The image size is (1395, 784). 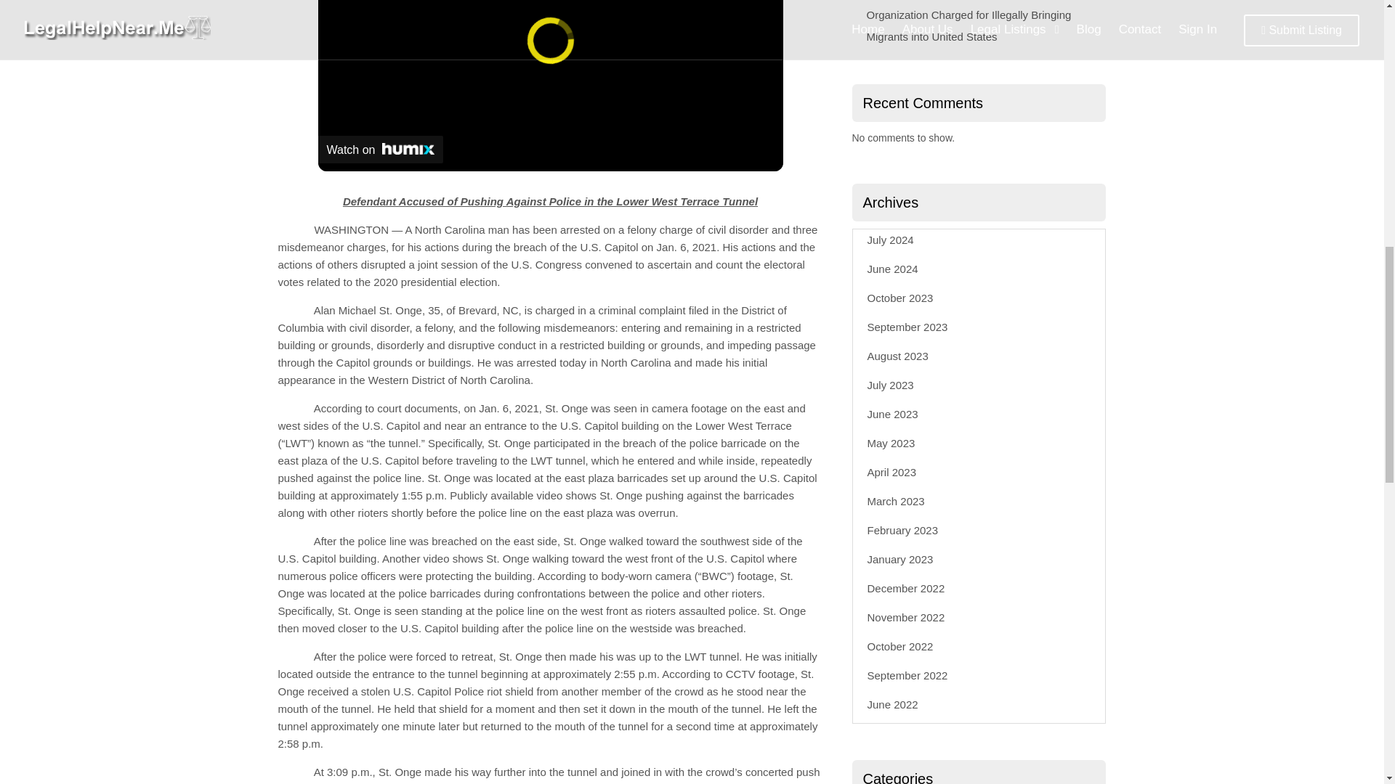 I want to click on June 2023, so click(x=892, y=414).